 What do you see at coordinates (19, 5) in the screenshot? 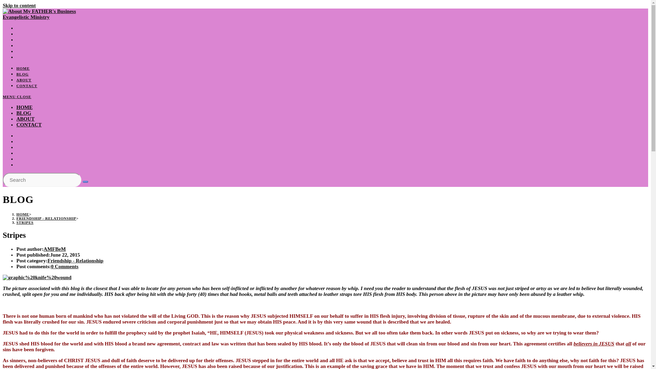
I see `Skip to content` at bounding box center [19, 5].